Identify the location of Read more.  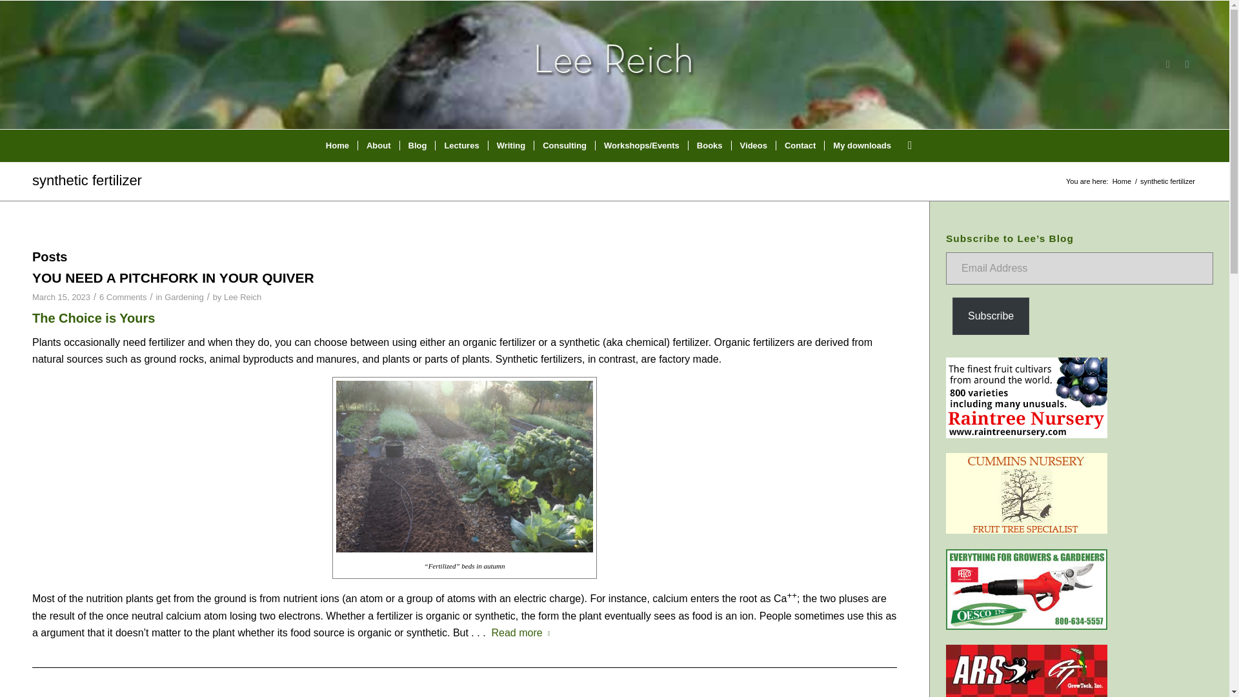
(523, 632).